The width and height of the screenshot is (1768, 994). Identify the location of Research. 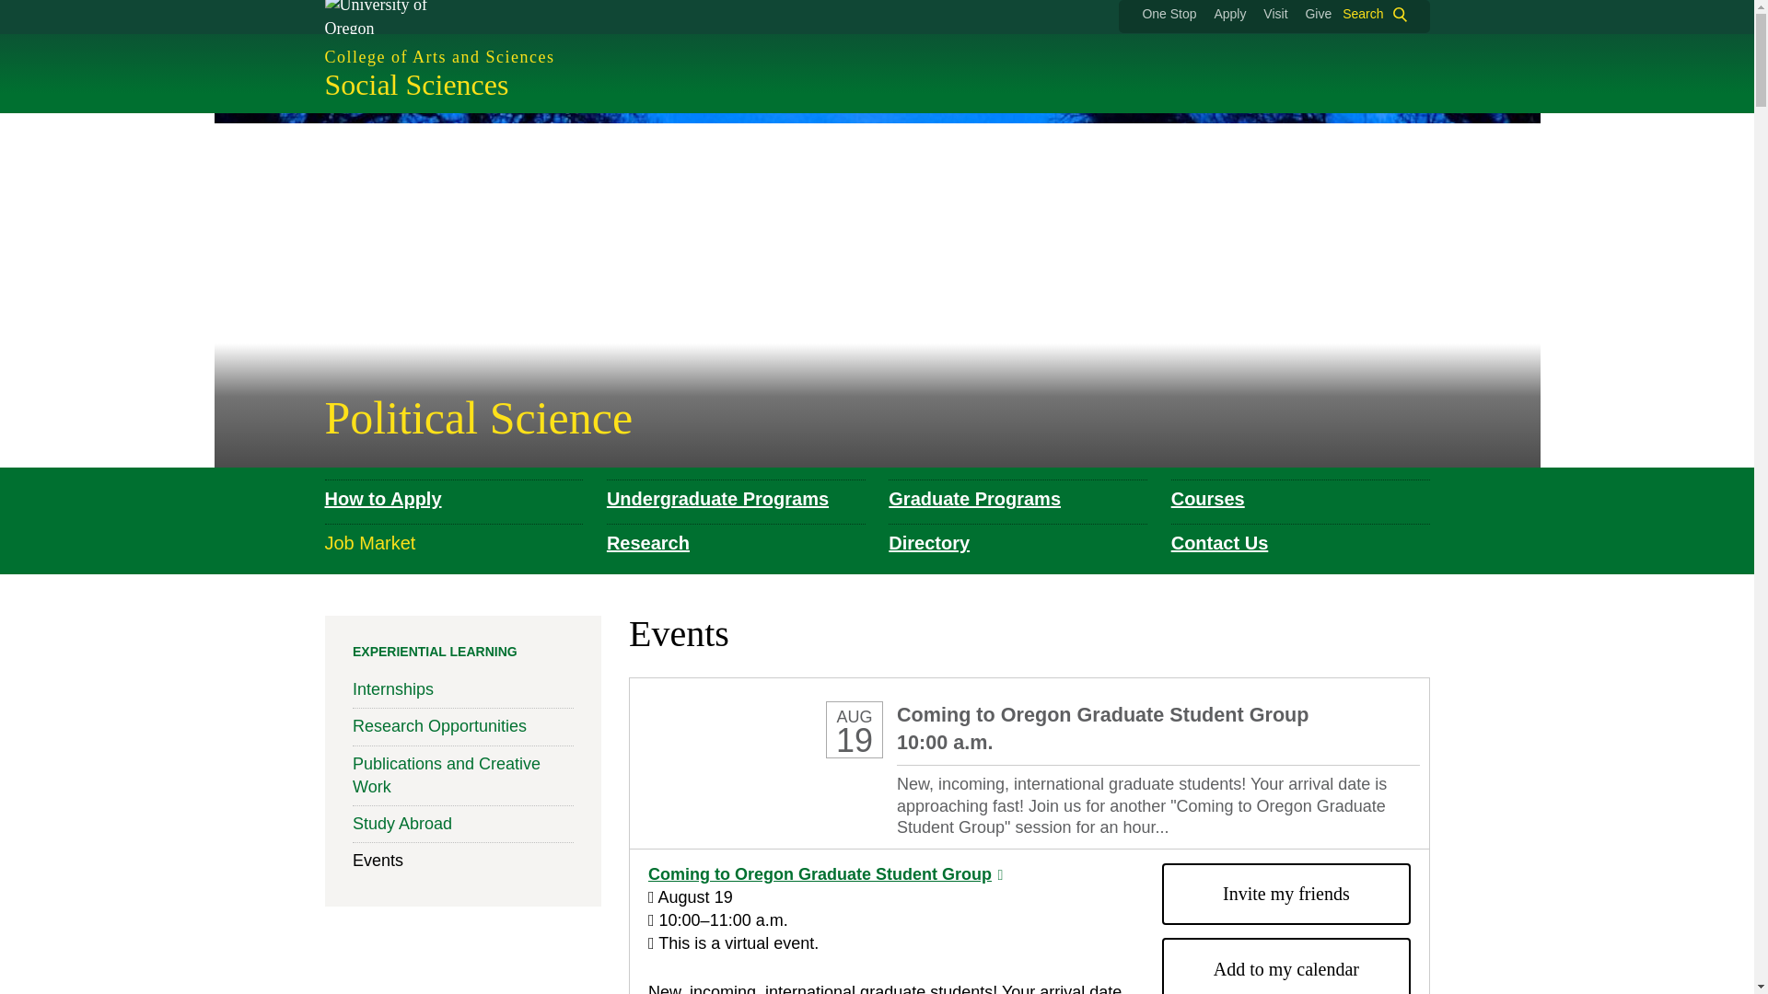
(647, 542).